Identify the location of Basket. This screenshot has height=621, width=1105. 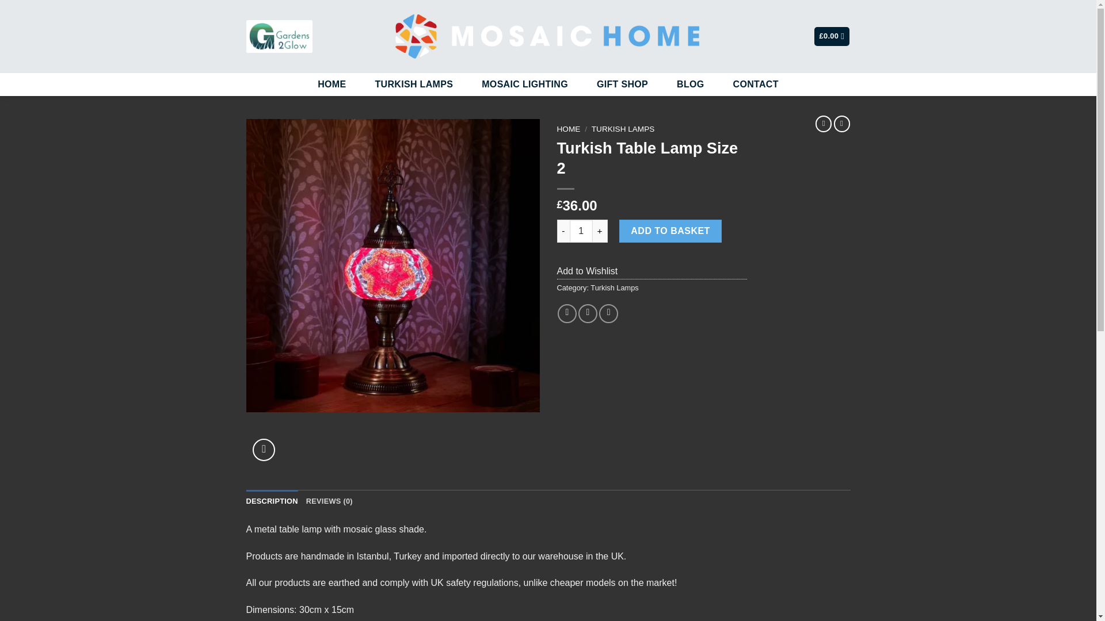
(832, 36).